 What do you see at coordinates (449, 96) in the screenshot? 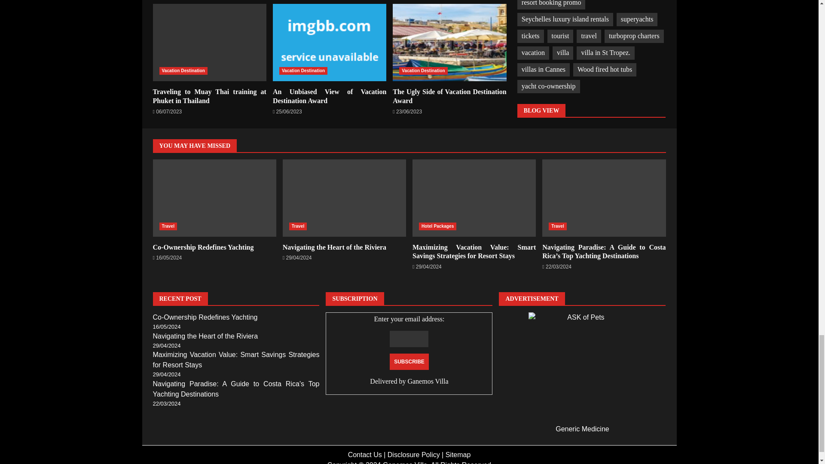
I see `The Ugly Side of Vacation Destination Award` at bounding box center [449, 96].